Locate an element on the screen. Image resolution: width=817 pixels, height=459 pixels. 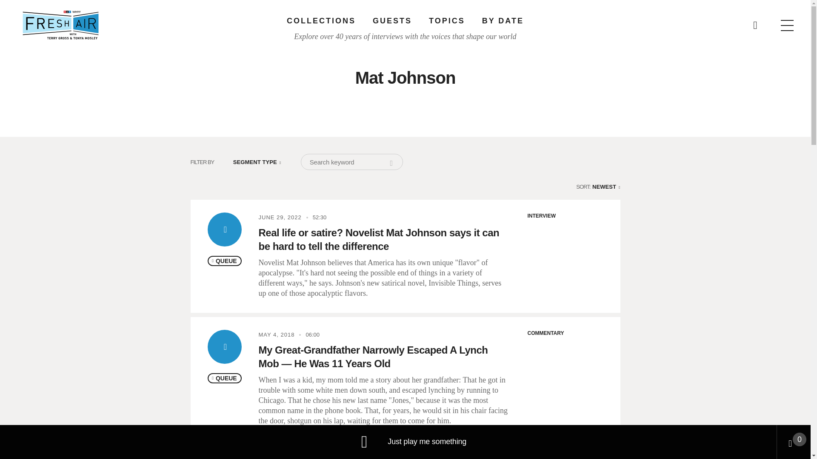
Home is located at coordinates (60, 25).